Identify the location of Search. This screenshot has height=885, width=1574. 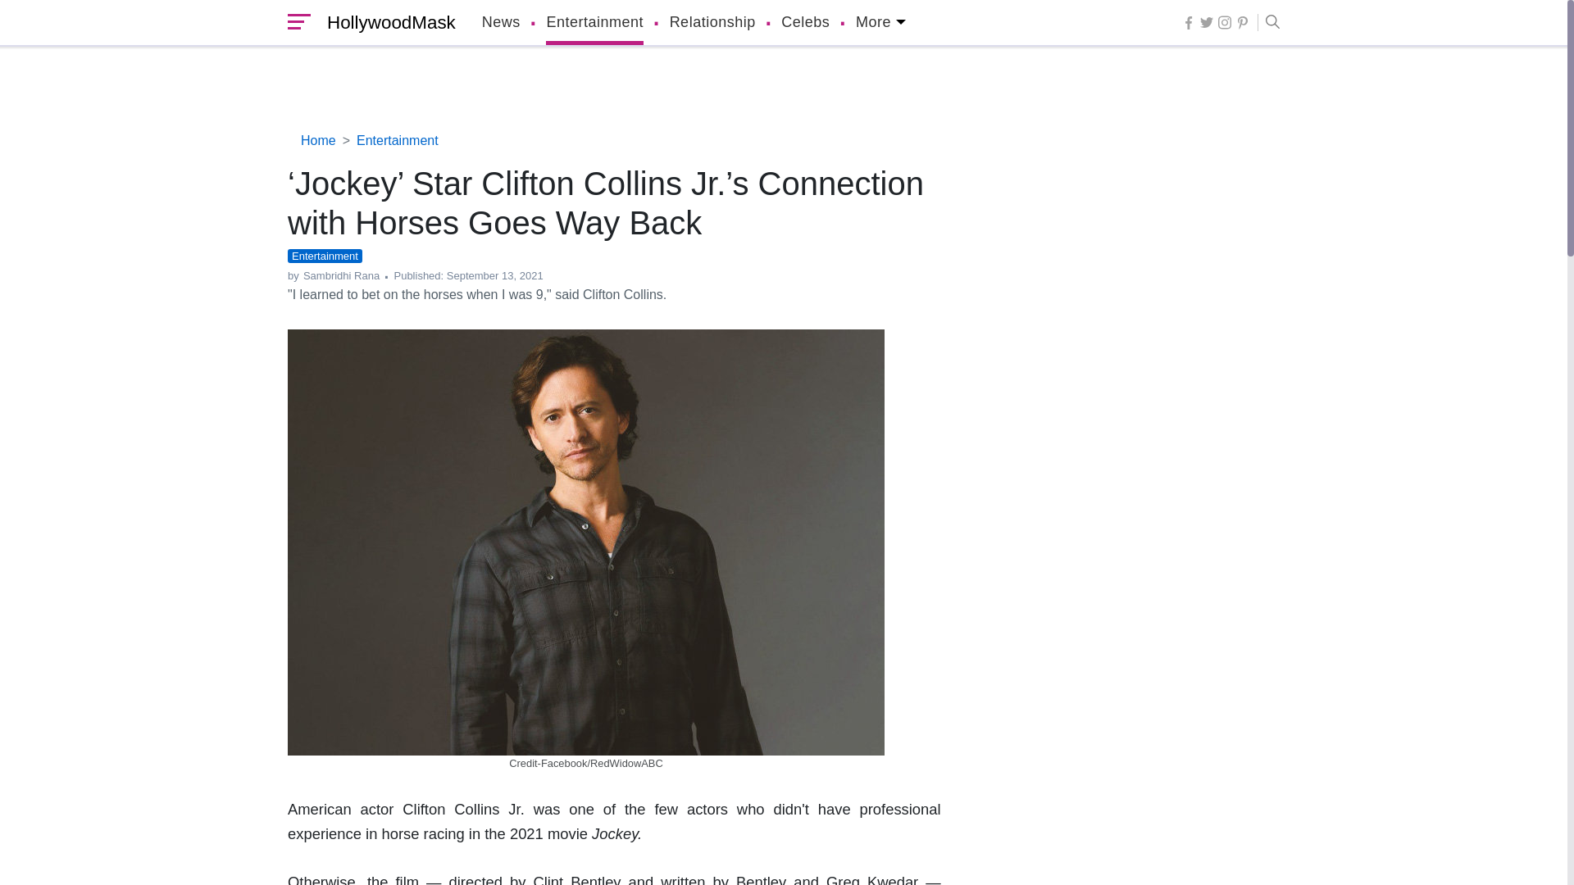
(1268, 23).